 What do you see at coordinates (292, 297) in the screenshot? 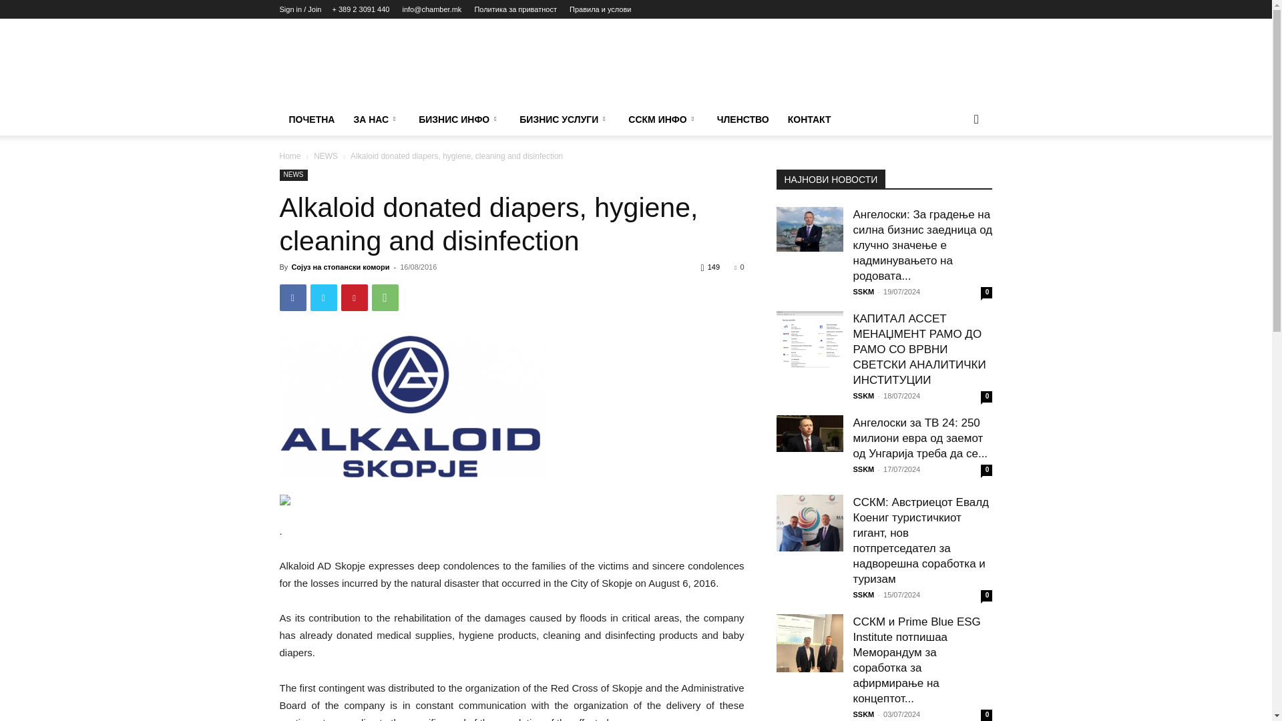
I see `Facebook` at bounding box center [292, 297].